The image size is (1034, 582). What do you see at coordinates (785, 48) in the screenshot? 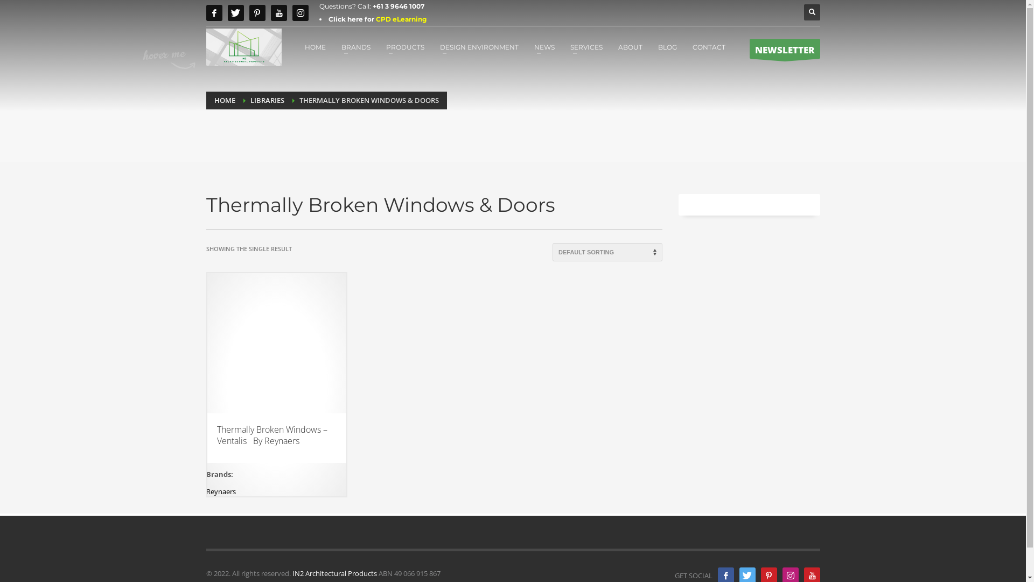
I see `NEWSLETTER` at bounding box center [785, 48].